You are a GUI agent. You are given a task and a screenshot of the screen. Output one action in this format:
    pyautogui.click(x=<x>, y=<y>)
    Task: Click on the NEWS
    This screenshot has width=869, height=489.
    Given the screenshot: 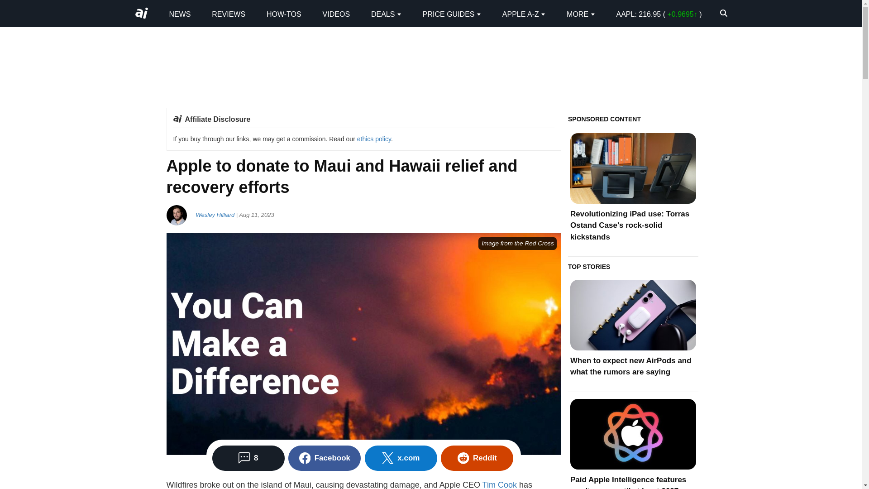 What is the action you would take?
    pyautogui.click(x=179, y=14)
    